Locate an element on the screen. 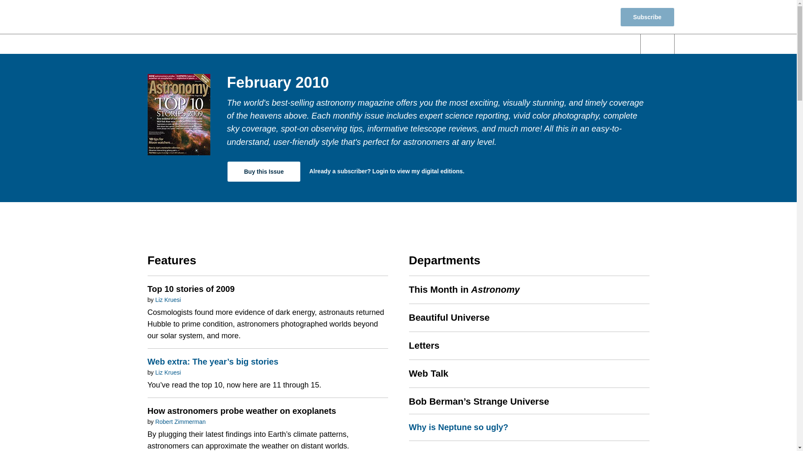 This screenshot has width=803, height=451. Science is located at coordinates (341, 44).